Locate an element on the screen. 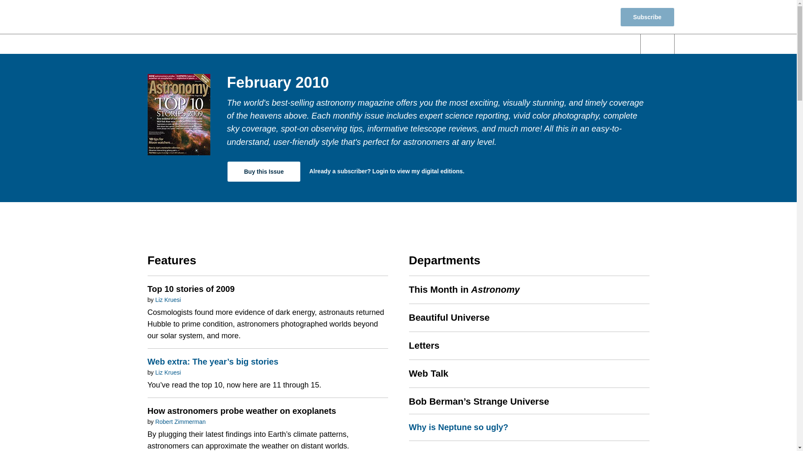 This screenshot has width=803, height=451. Science is located at coordinates (341, 44).